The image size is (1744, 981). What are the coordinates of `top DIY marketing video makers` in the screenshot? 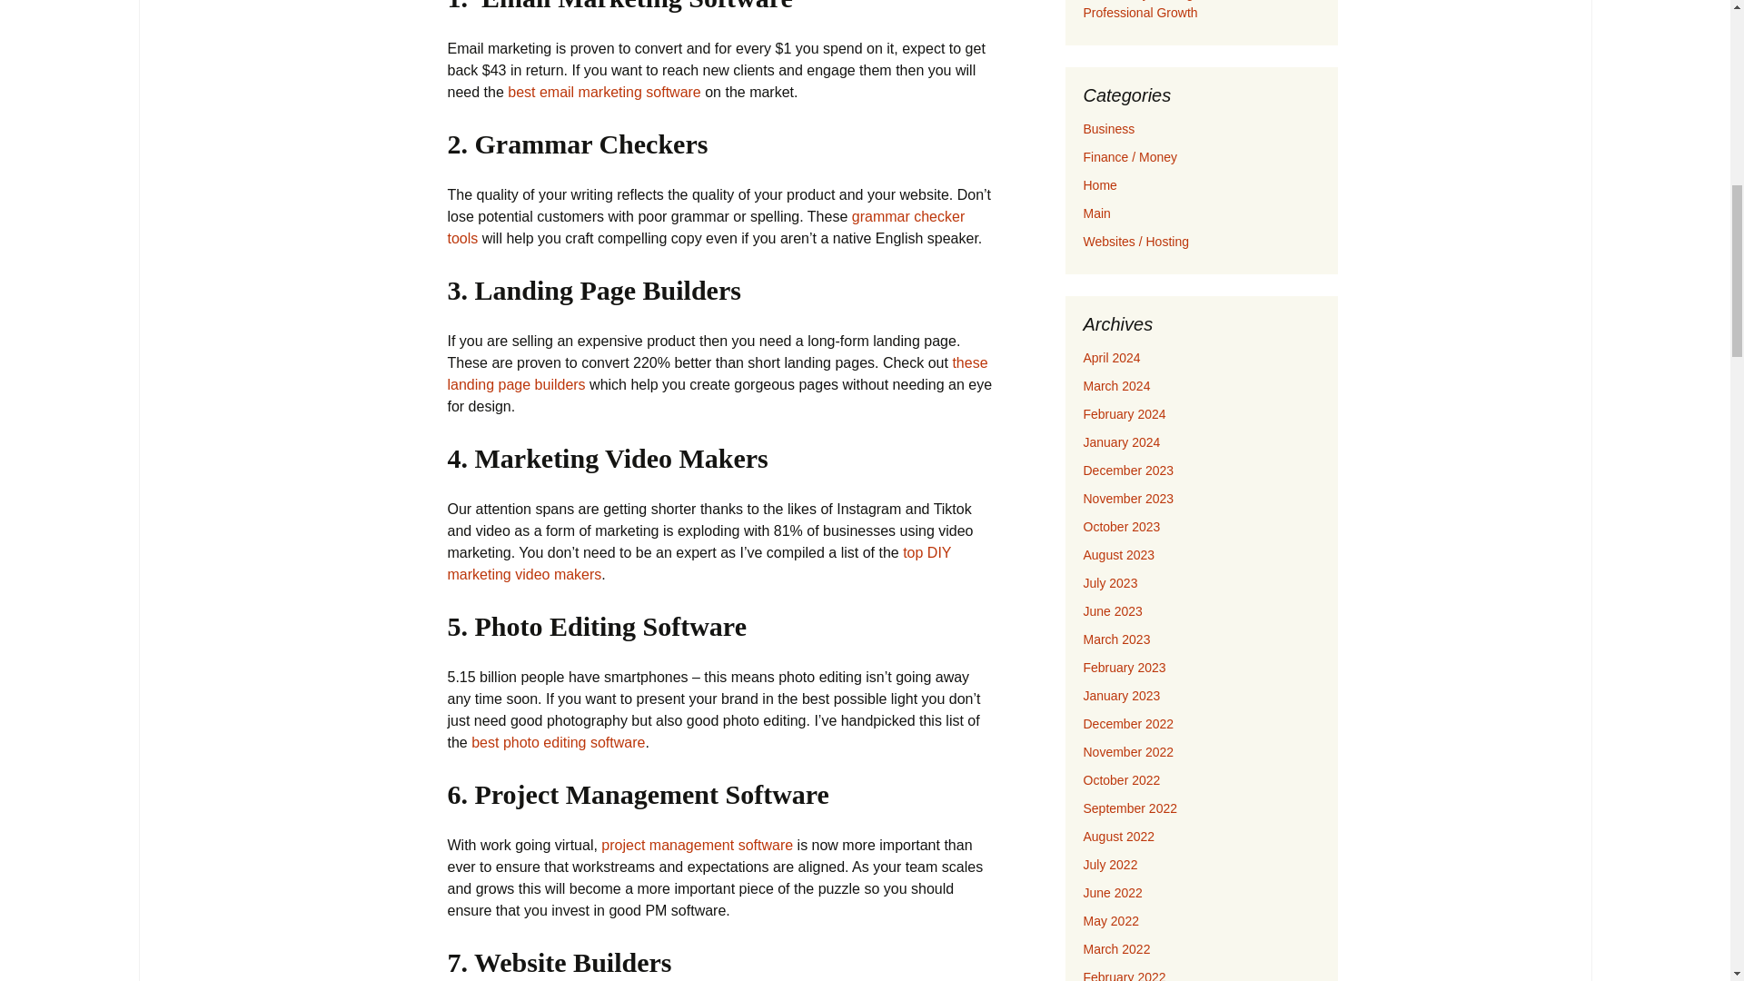 It's located at (698, 563).